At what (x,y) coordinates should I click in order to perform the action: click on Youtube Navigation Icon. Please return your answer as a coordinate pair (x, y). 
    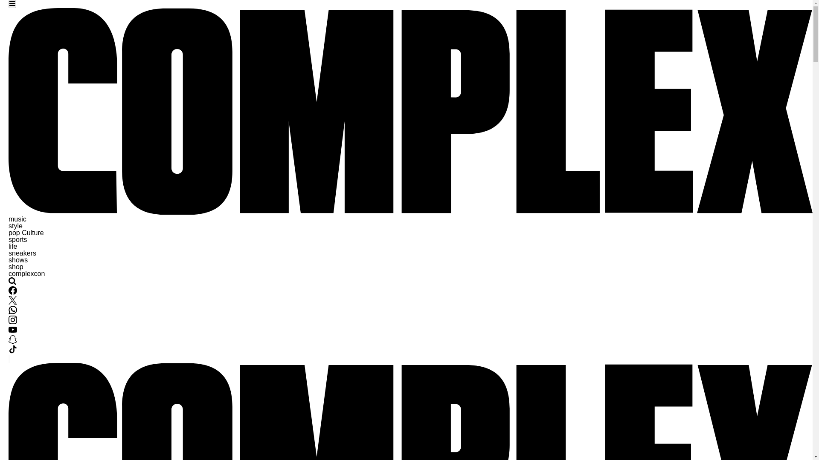
    Looking at the image, I should click on (13, 330).